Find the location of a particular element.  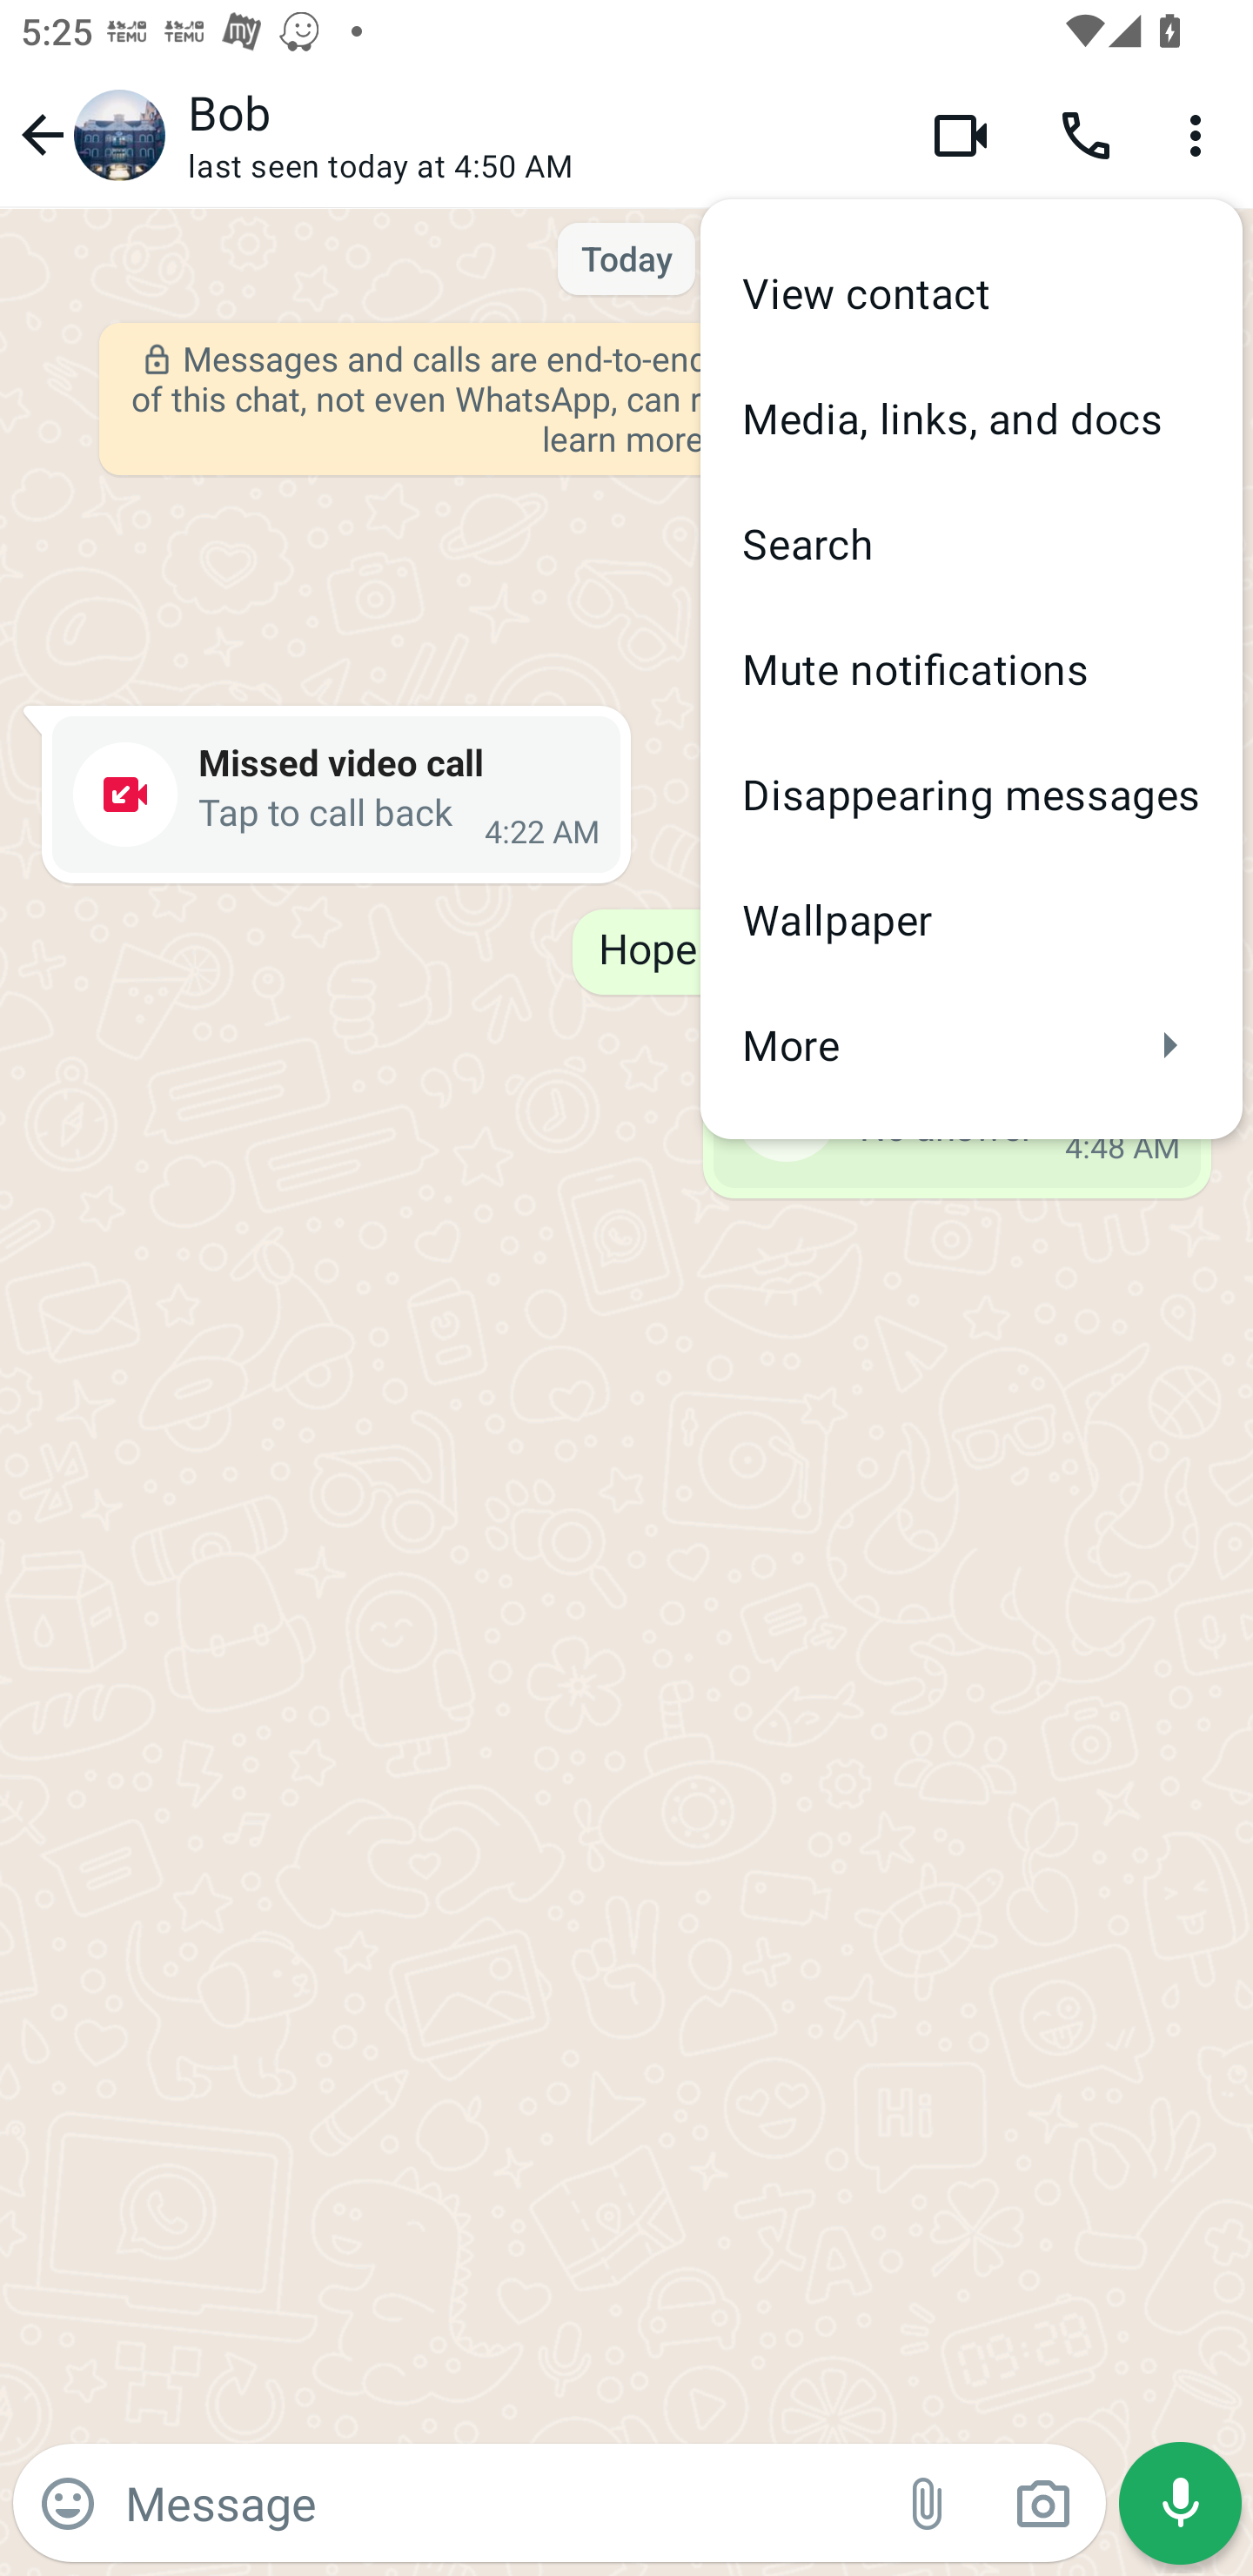

Disappearing messages is located at coordinates (971, 794).